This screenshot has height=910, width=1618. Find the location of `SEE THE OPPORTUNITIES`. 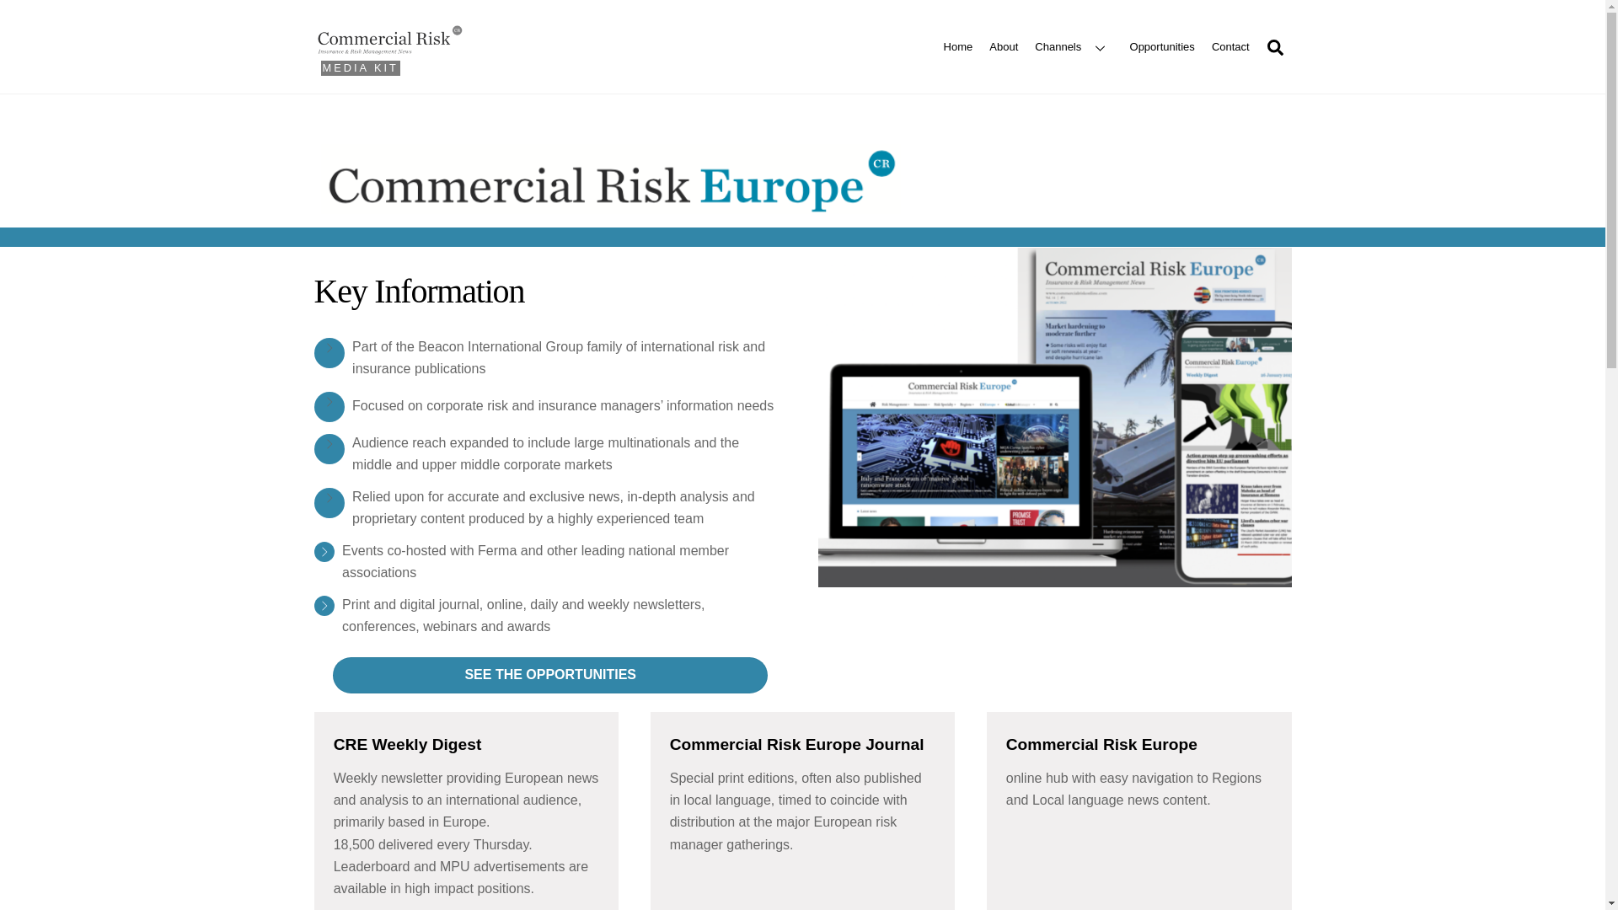

SEE THE OPPORTUNITIES is located at coordinates (551, 674).